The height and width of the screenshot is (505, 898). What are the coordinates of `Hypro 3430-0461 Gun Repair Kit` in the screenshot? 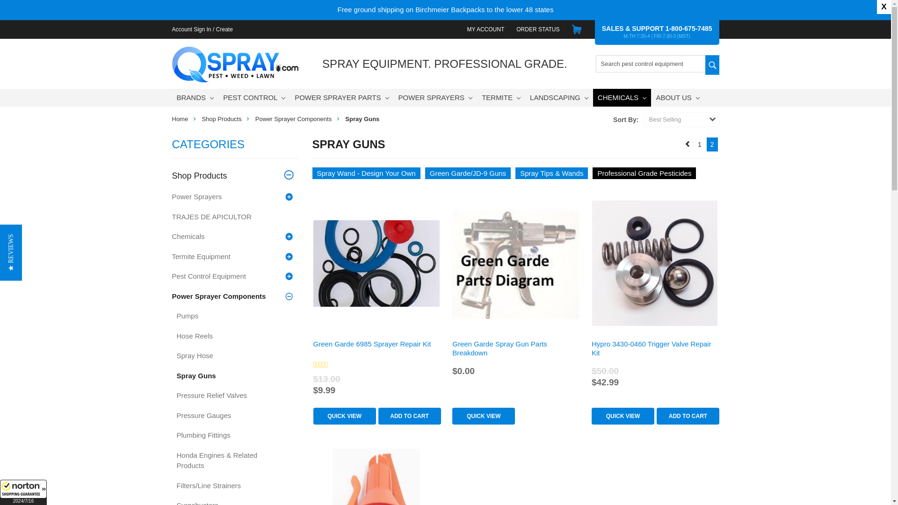 It's located at (376, 477).